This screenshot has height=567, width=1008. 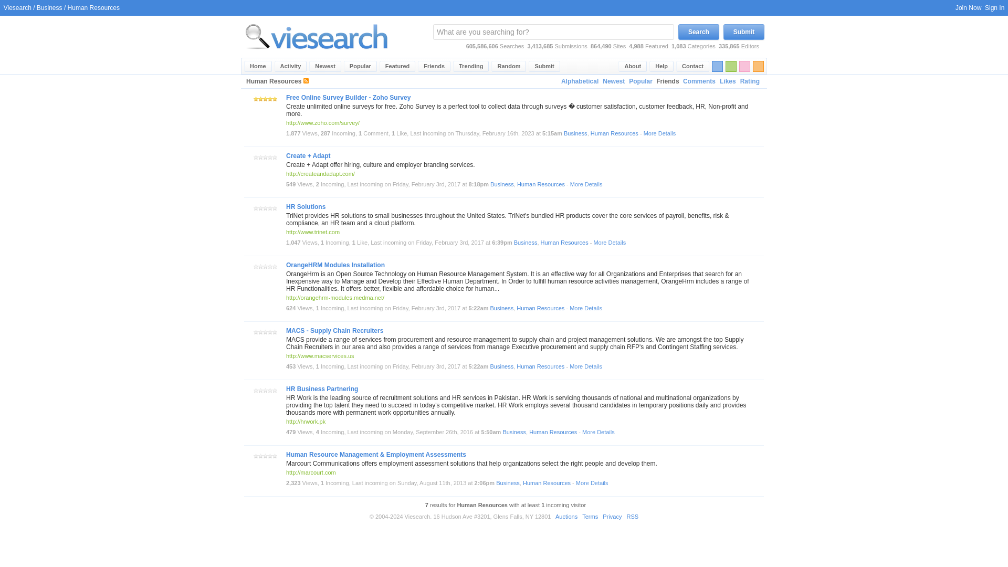 I want to click on Submit, so click(x=743, y=31).